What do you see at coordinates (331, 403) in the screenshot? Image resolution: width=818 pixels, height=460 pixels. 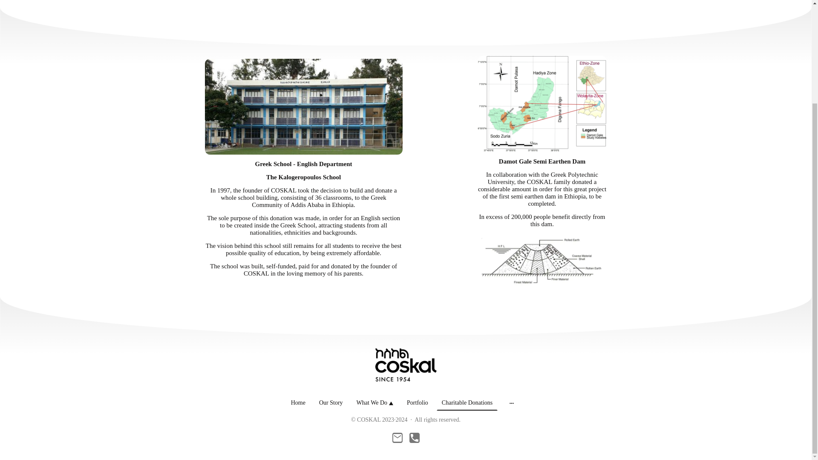 I see `Our Story` at bounding box center [331, 403].